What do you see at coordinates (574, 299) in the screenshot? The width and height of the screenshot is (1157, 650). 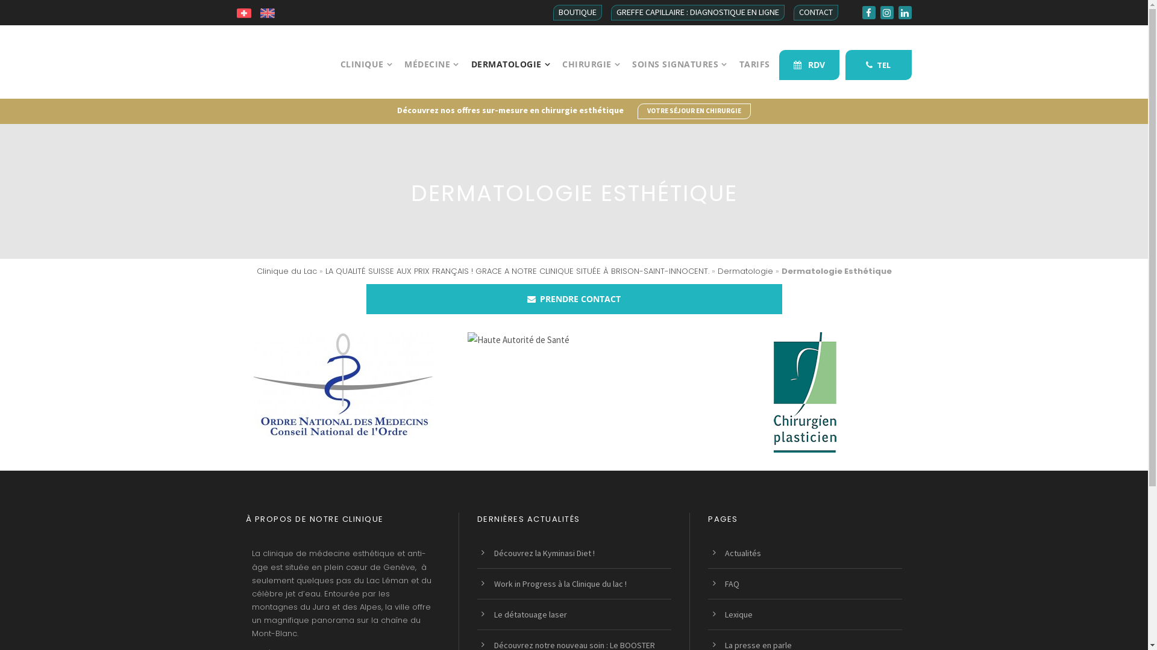 I see `PRENDRE CONTACT` at bounding box center [574, 299].